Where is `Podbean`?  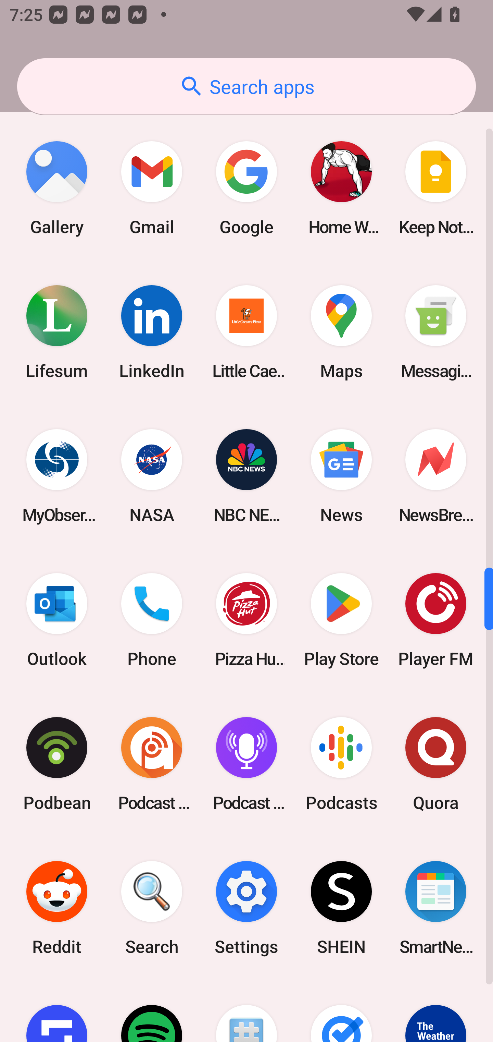
Podbean is located at coordinates (57, 764).